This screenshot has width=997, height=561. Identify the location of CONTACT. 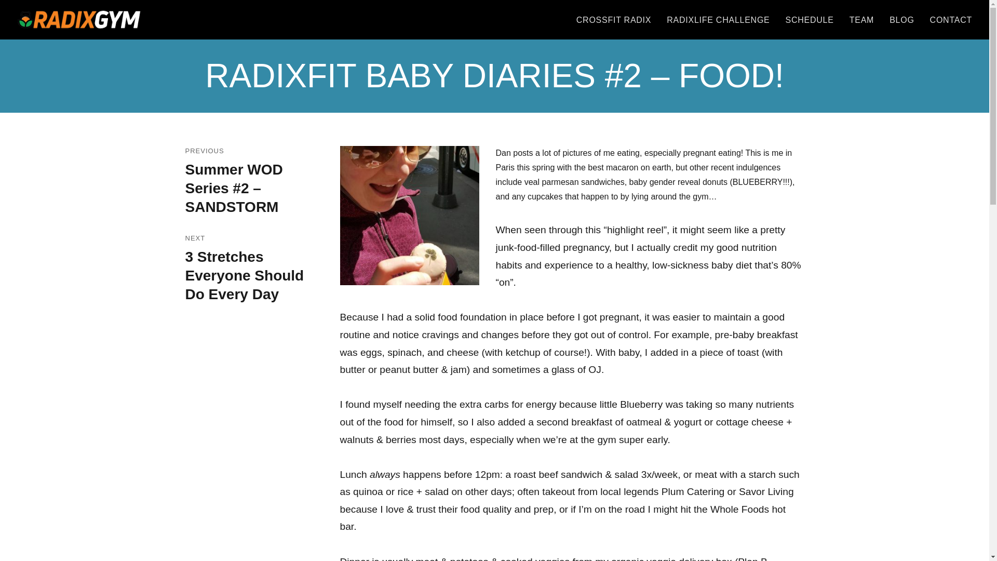
(901, 20).